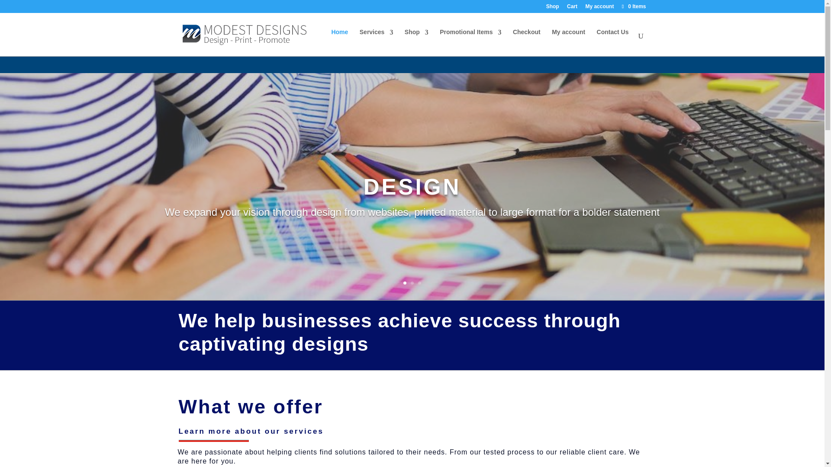 This screenshot has height=467, width=831. Describe the element at coordinates (633, 6) in the screenshot. I see `0 Items` at that location.